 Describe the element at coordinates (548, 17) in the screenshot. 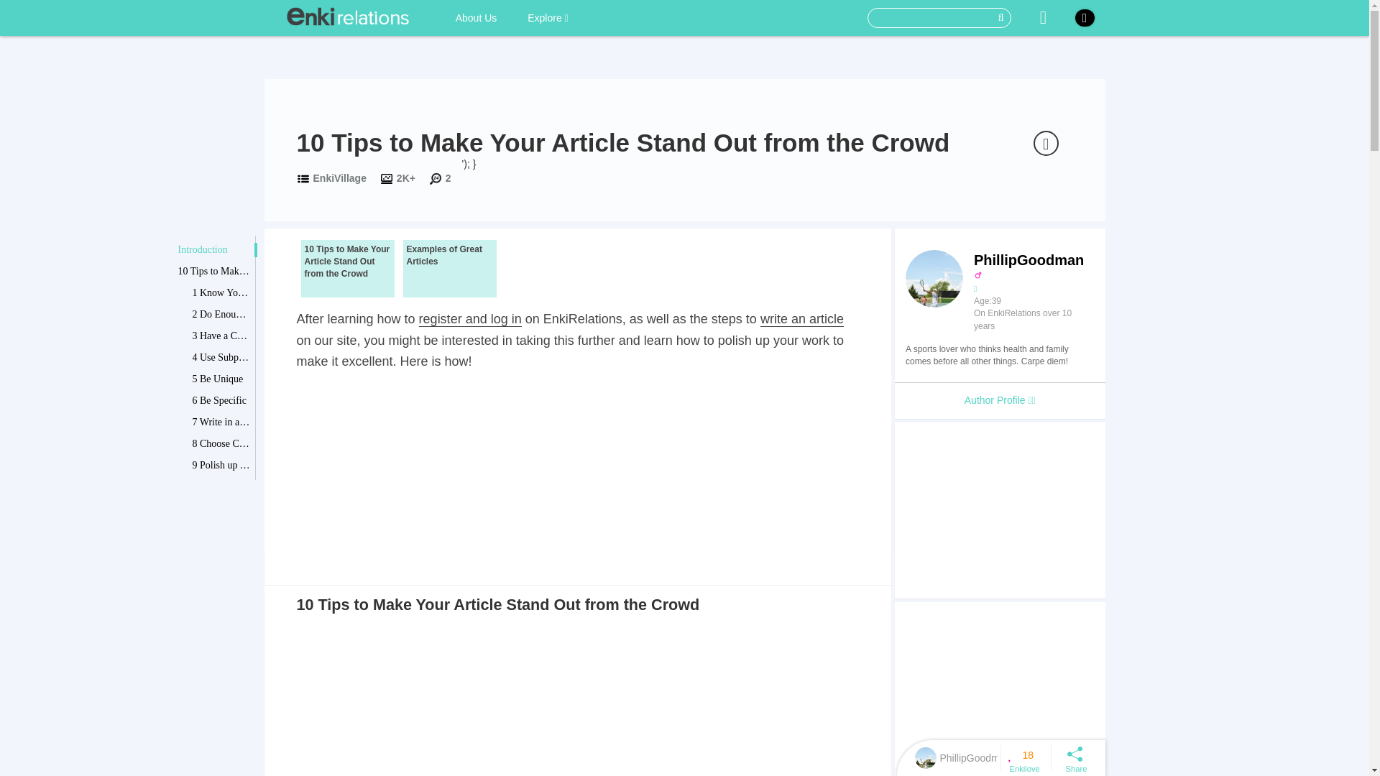

I see `Explore` at that location.